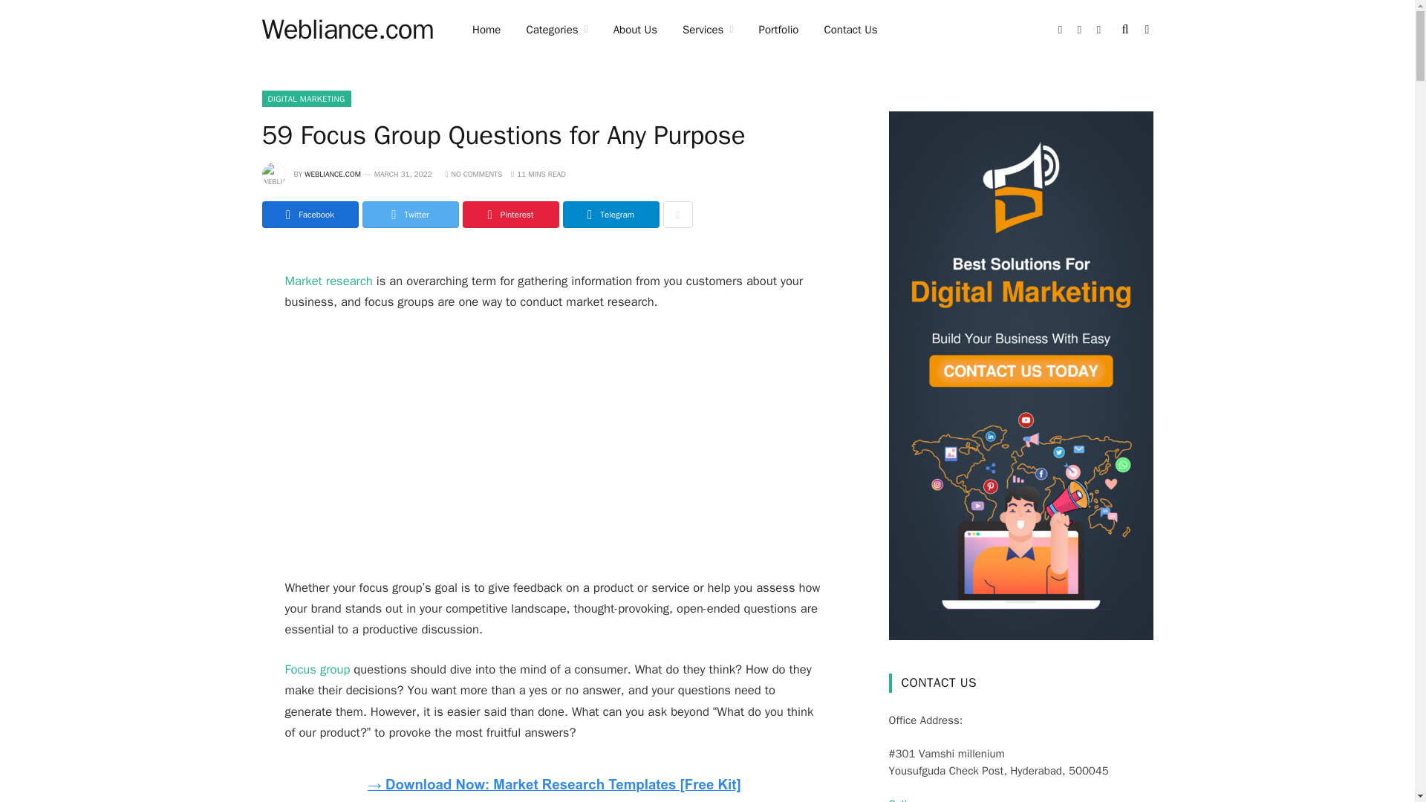 Image resolution: width=1426 pixels, height=802 pixels. Describe the element at coordinates (309, 214) in the screenshot. I see `Share on Facebook` at that location.